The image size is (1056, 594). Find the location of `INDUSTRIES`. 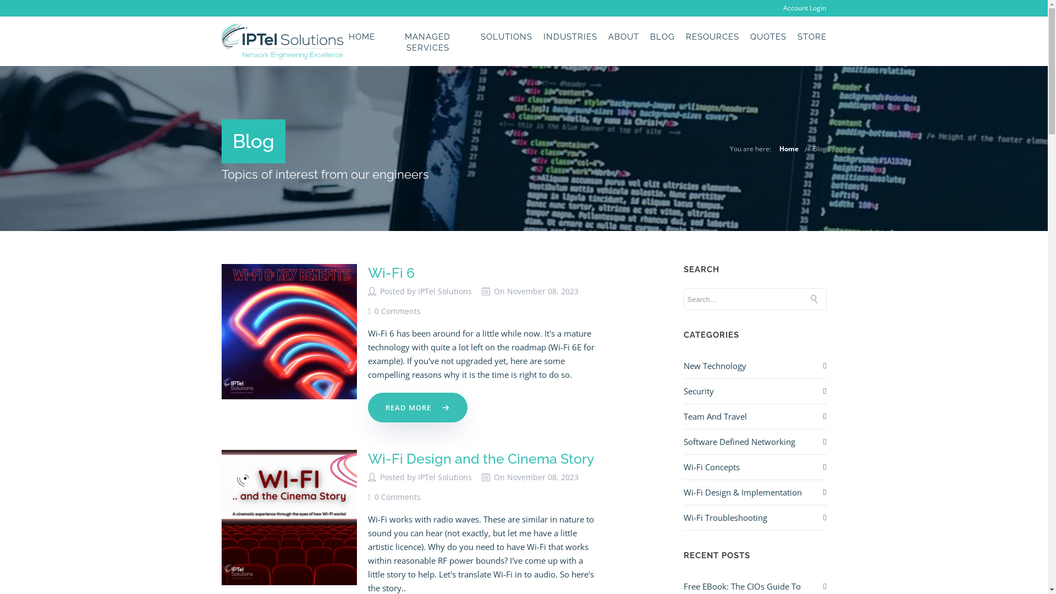

INDUSTRIES is located at coordinates (570, 36).